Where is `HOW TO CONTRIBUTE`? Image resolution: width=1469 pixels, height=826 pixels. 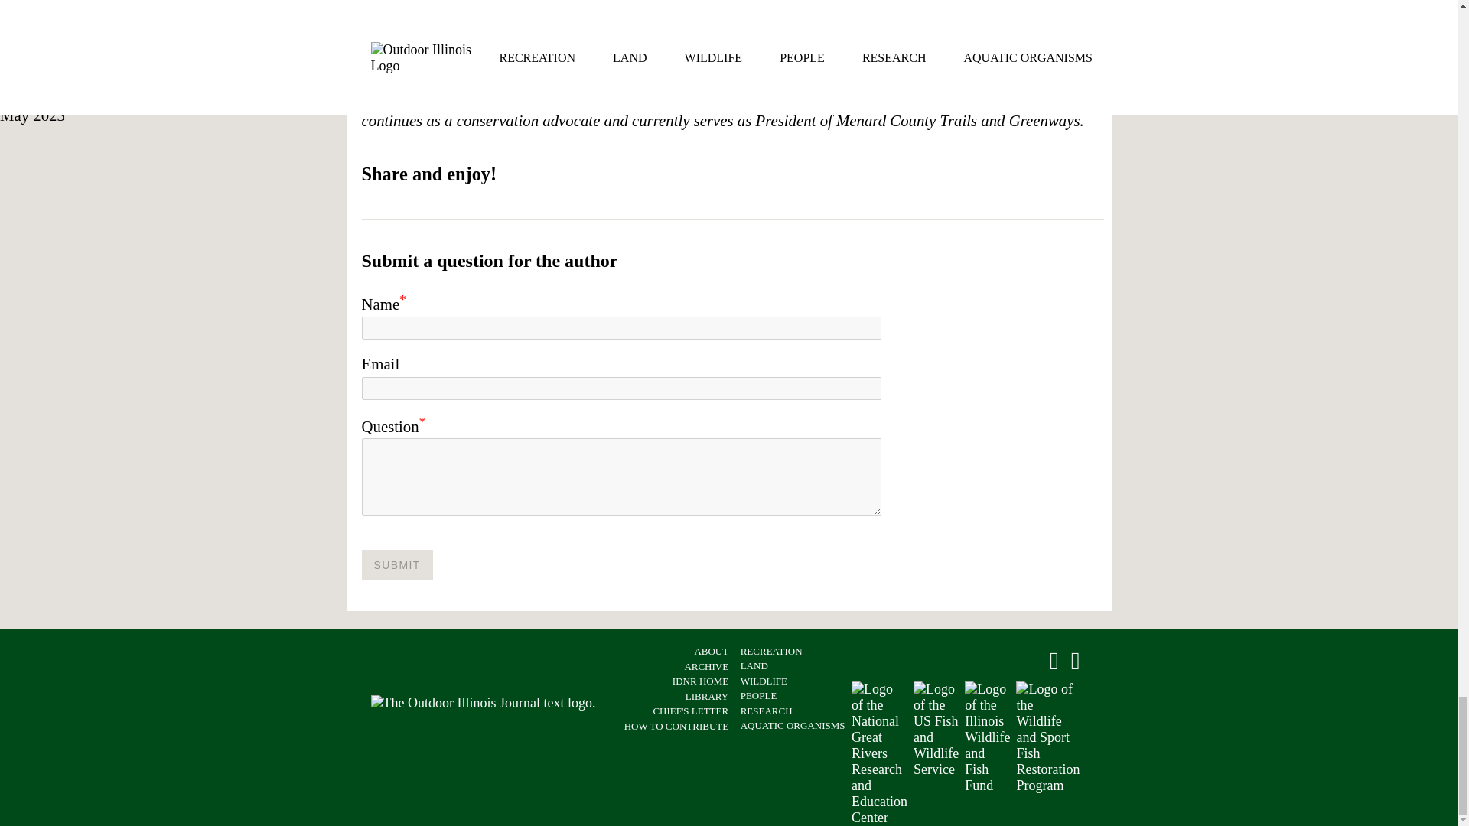 HOW TO CONTRIBUTE is located at coordinates (676, 725).